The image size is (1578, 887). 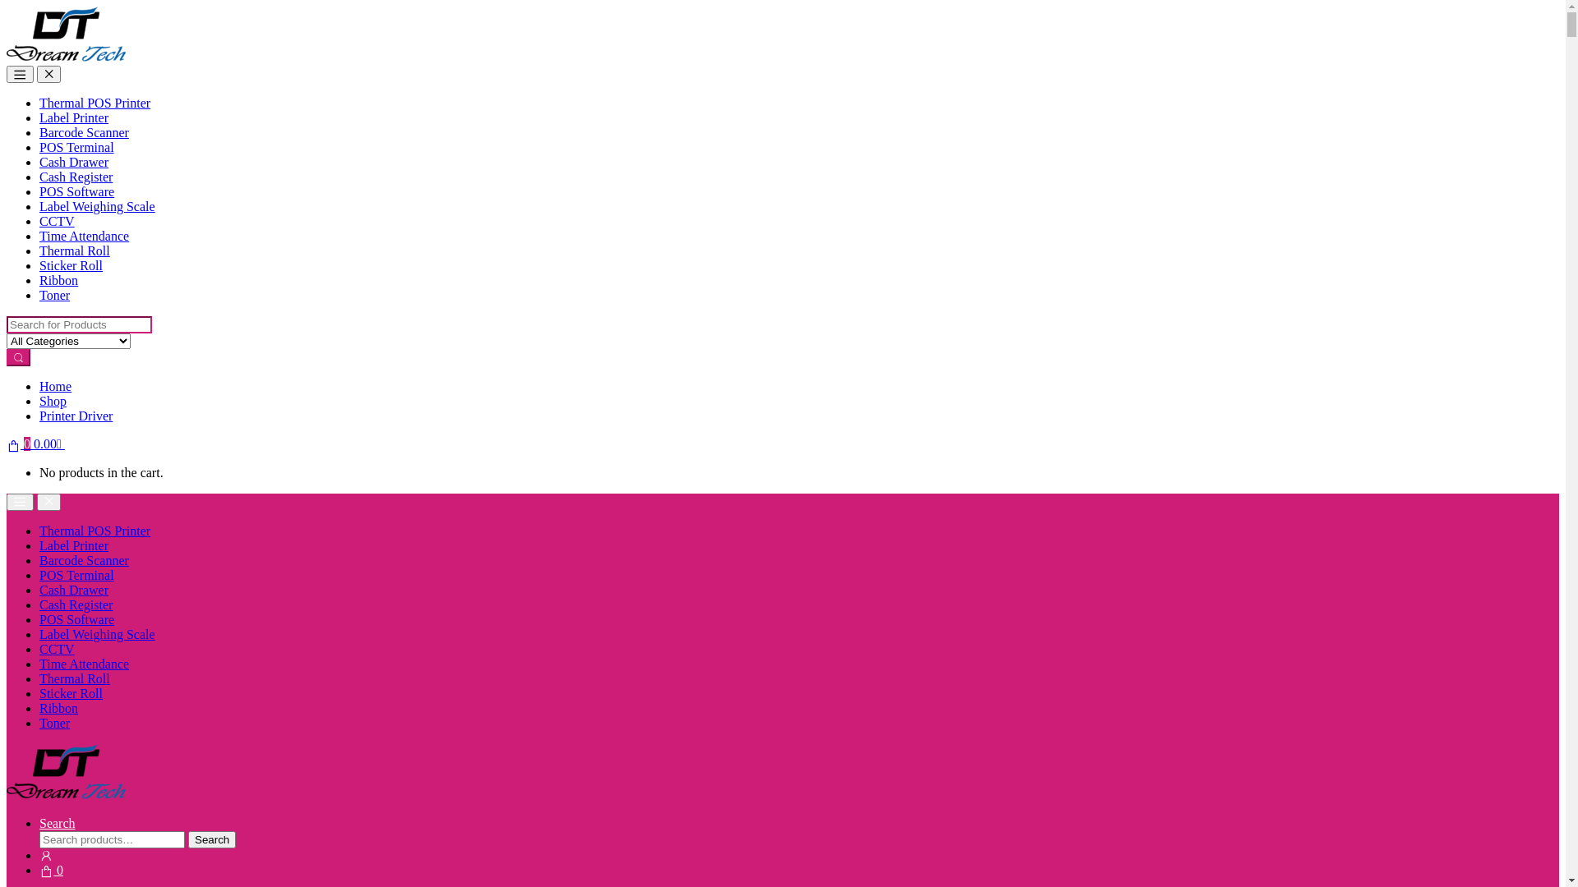 What do you see at coordinates (84, 664) in the screenshot?
I see `Time Attendance` at bounding box center [84, 664].